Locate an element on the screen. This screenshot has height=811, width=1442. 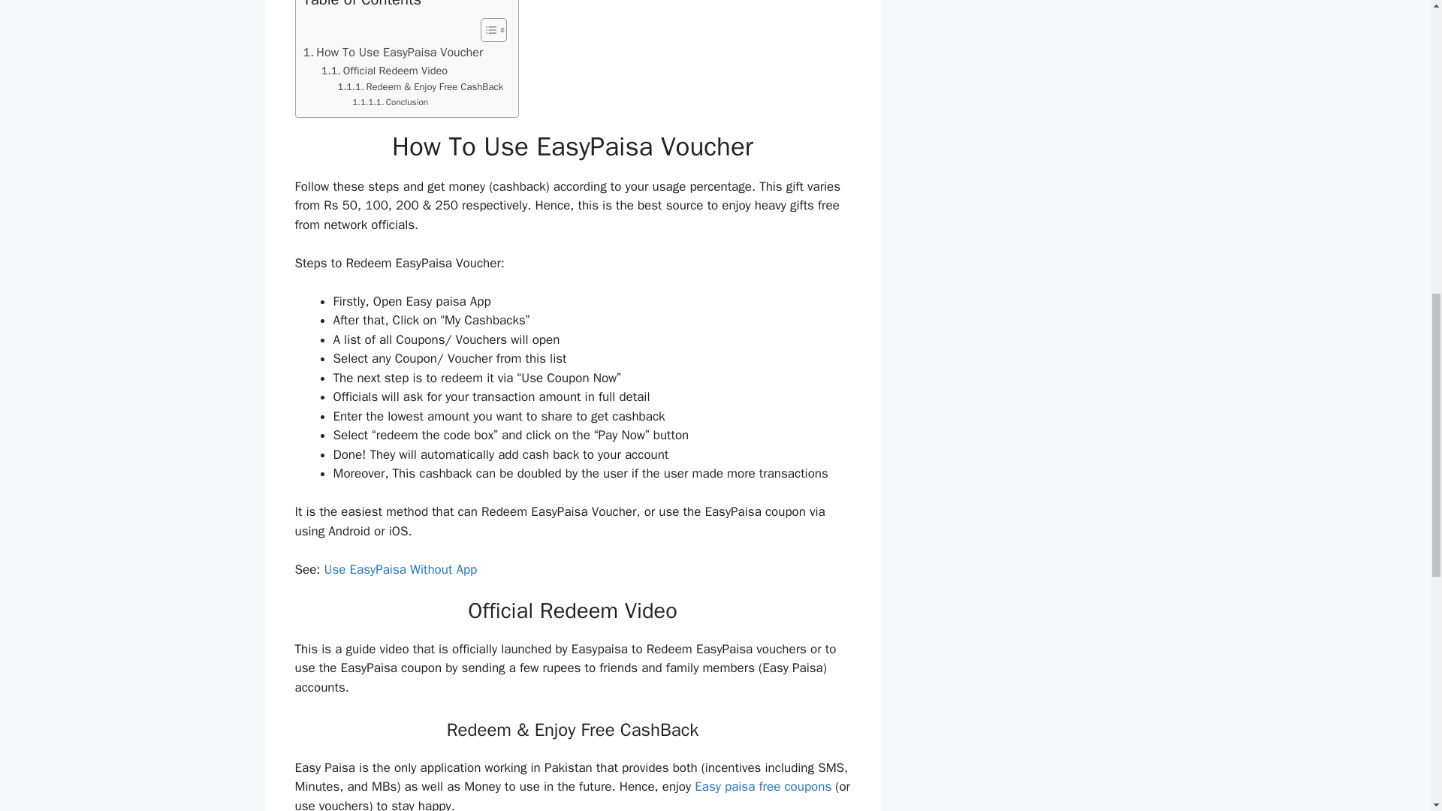
How To Use EasyPaisa Voucher is located at coordinates (393, 53).